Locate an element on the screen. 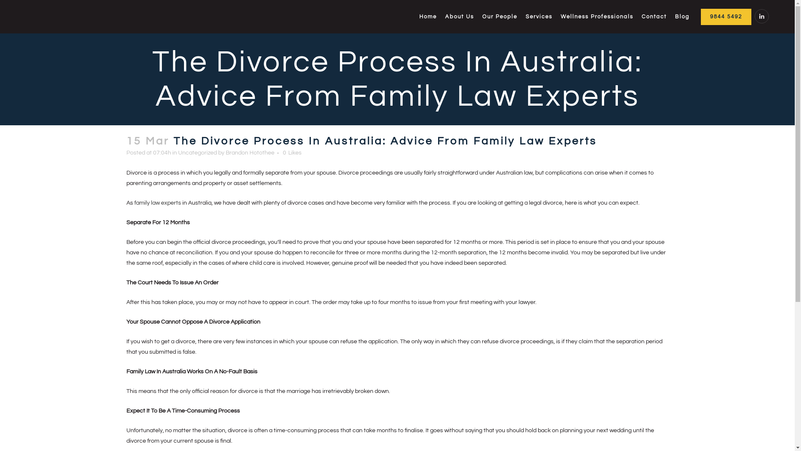  Services is located at coordinates (539, 17).